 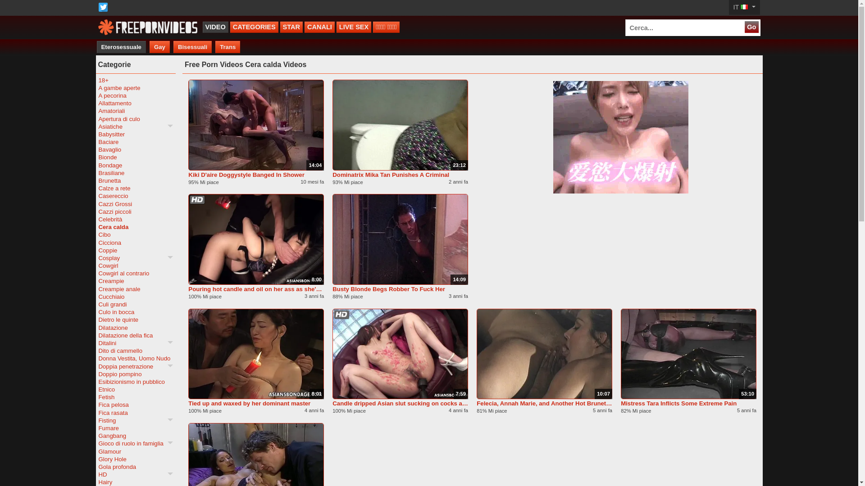 I want to click on Calze a rete, so click(x=136, y=188).